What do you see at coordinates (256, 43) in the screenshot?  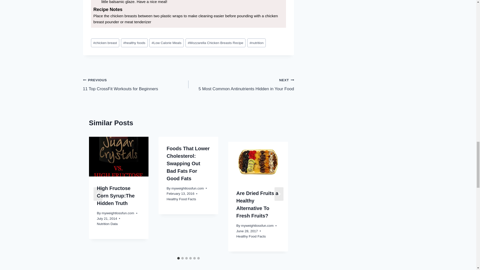 I see `Mozzarella Chicken Breasts Recipe` at bounding box center [256, 43].